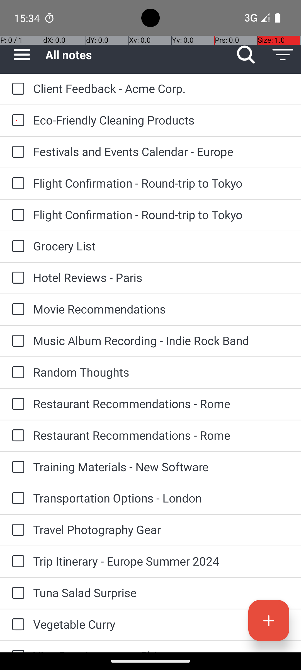 Image resolution: width=301 pixels, height=670 pixels. Describe the element at coordinates (17, 499) in the screenshot. I see `to-do: Transportation Options - London` at that location.